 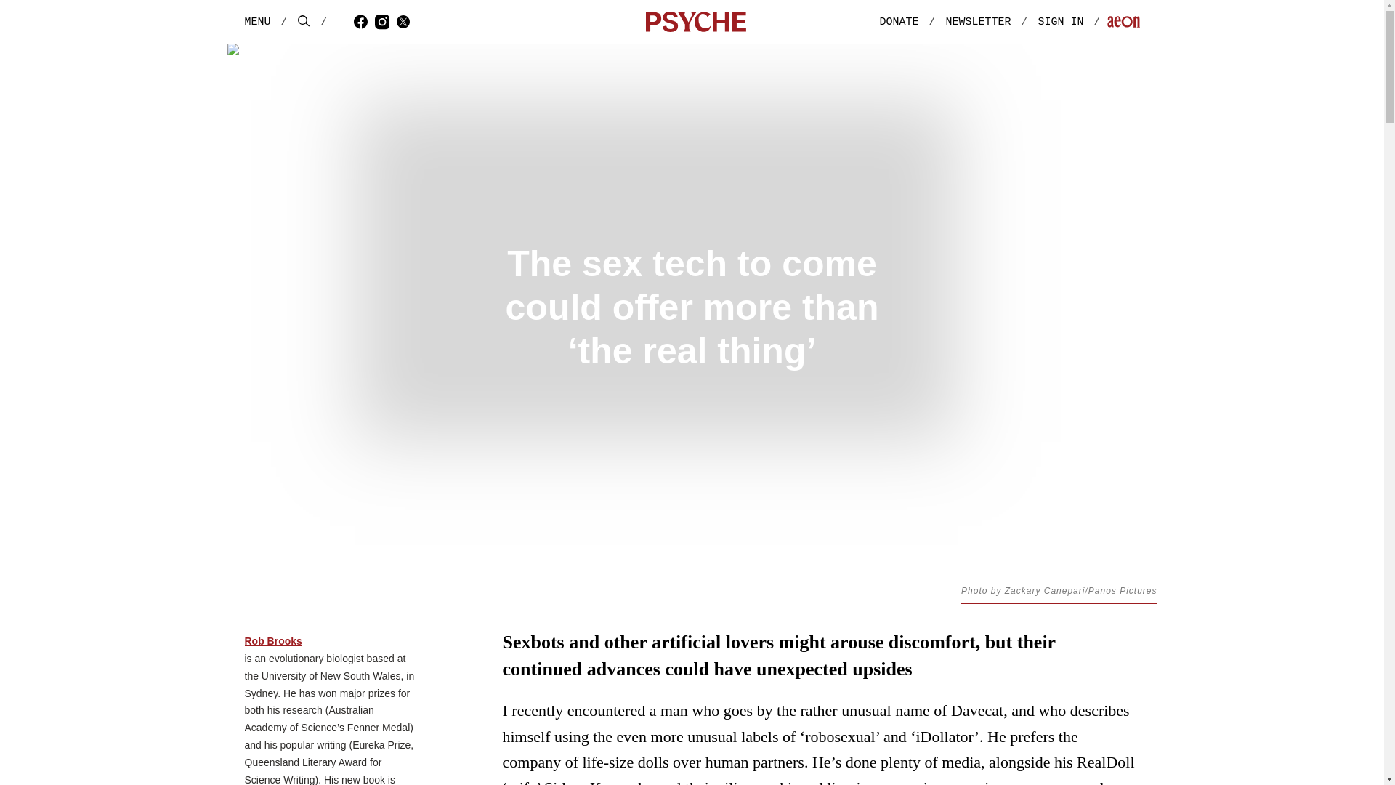 I want to click on Aeon, so click(x=1123, y=23).